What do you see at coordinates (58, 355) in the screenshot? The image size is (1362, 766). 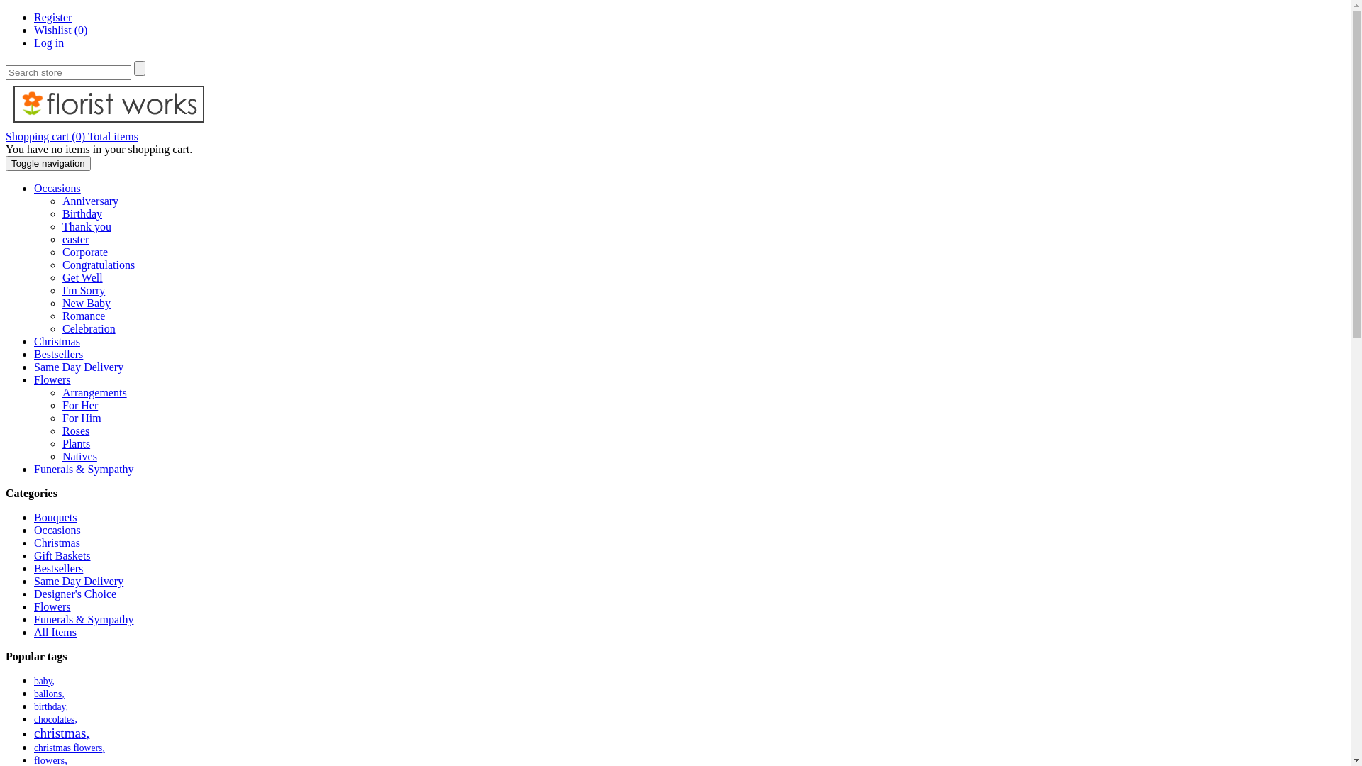 I see `Bestsellers` at bounding box center [58, 355].